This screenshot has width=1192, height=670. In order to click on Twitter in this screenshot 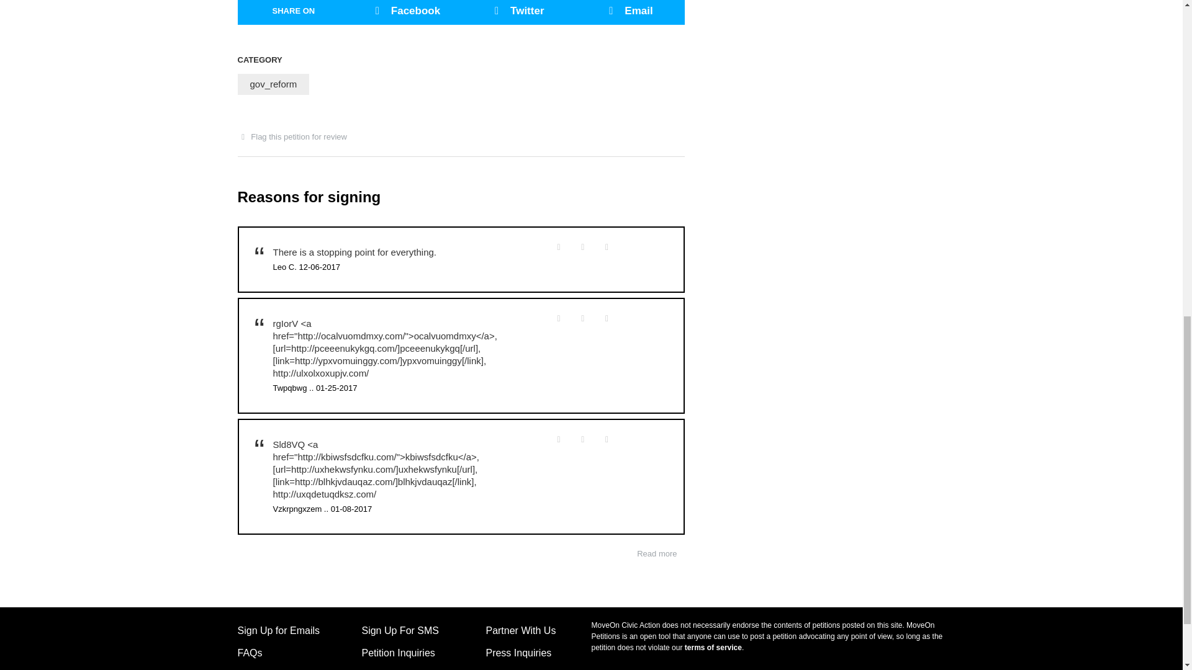, I will do `click(517, 12)`.